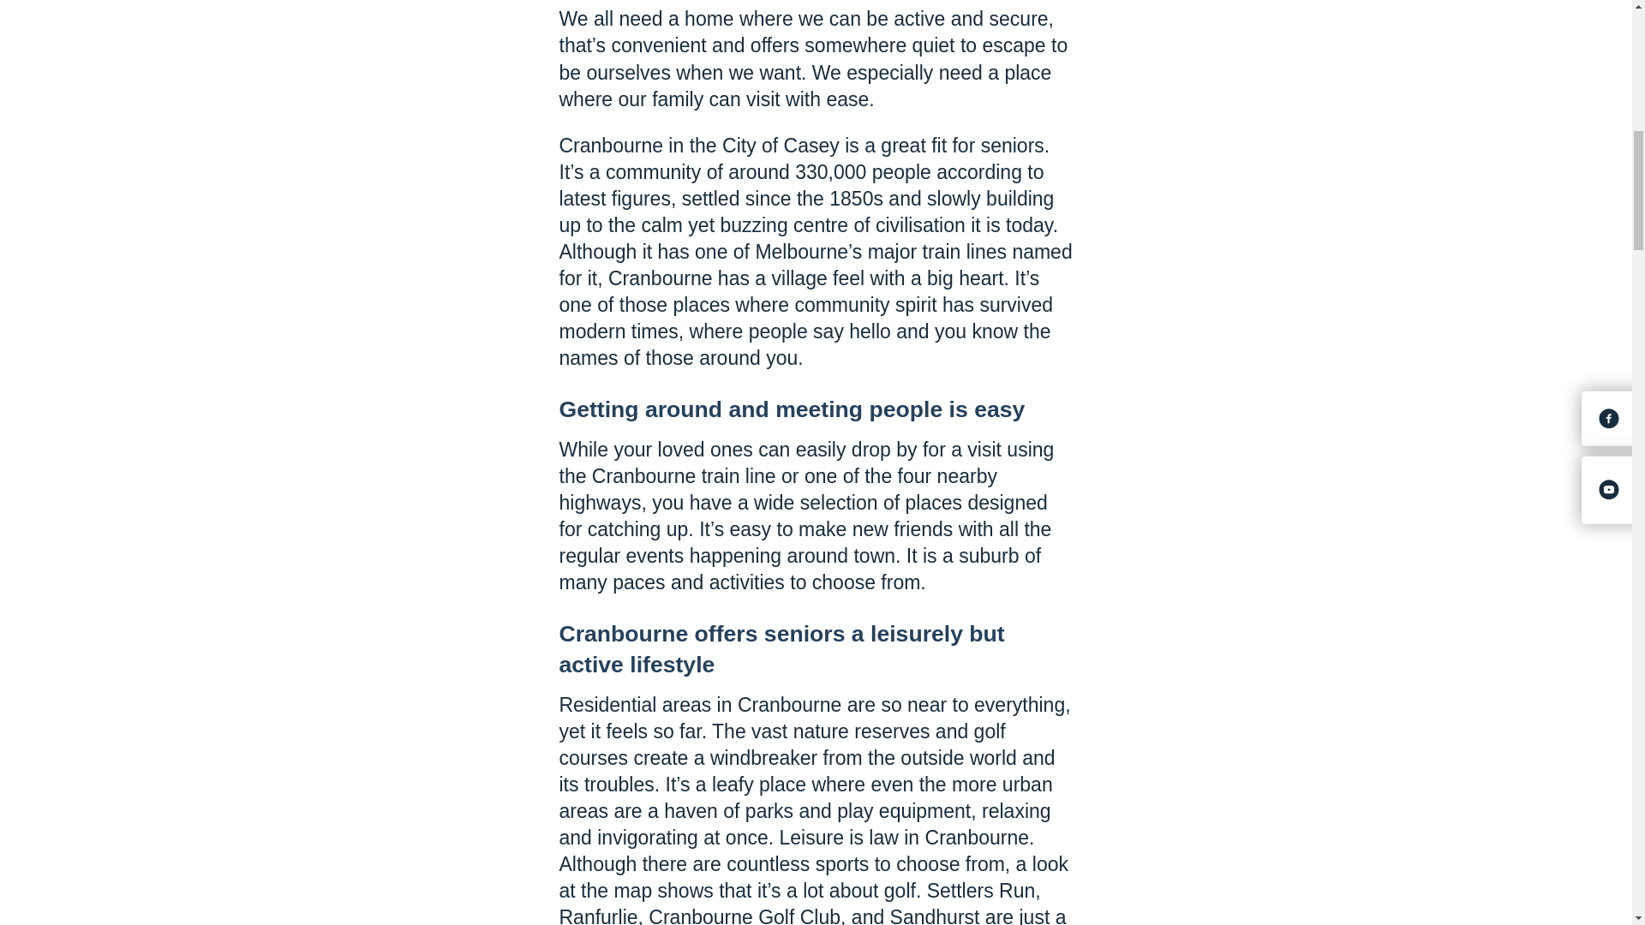 The height and width of the screenshot is (925, 1645). Describe the element at coordinates (780, 145) in the screenshot. I see `City of Casey` at that location.